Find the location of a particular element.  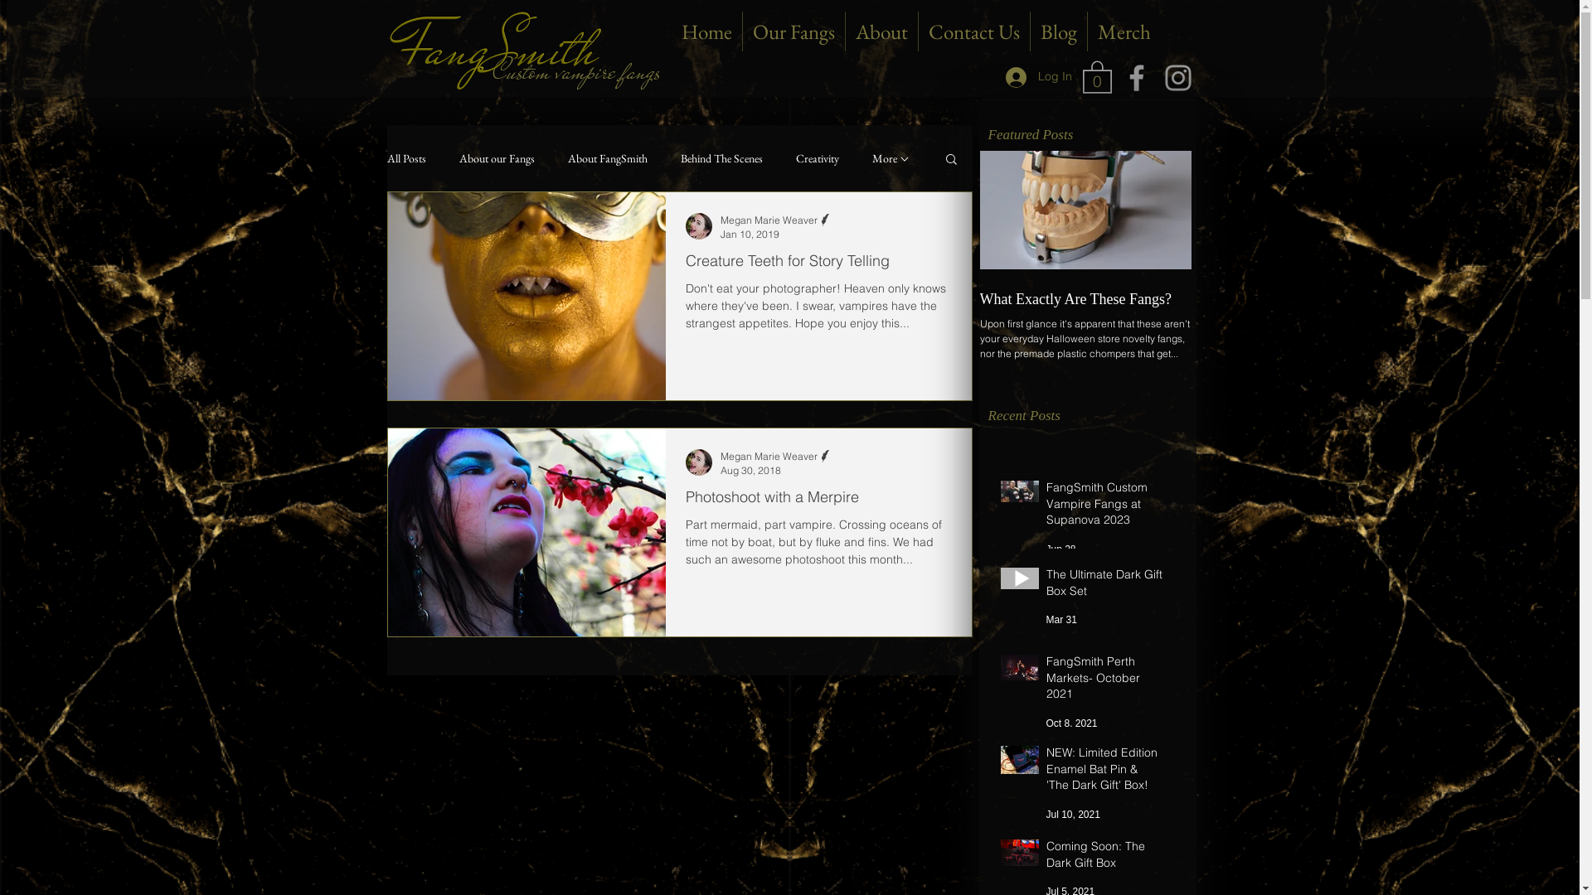

Merch is located at coordinates (1124, 31).